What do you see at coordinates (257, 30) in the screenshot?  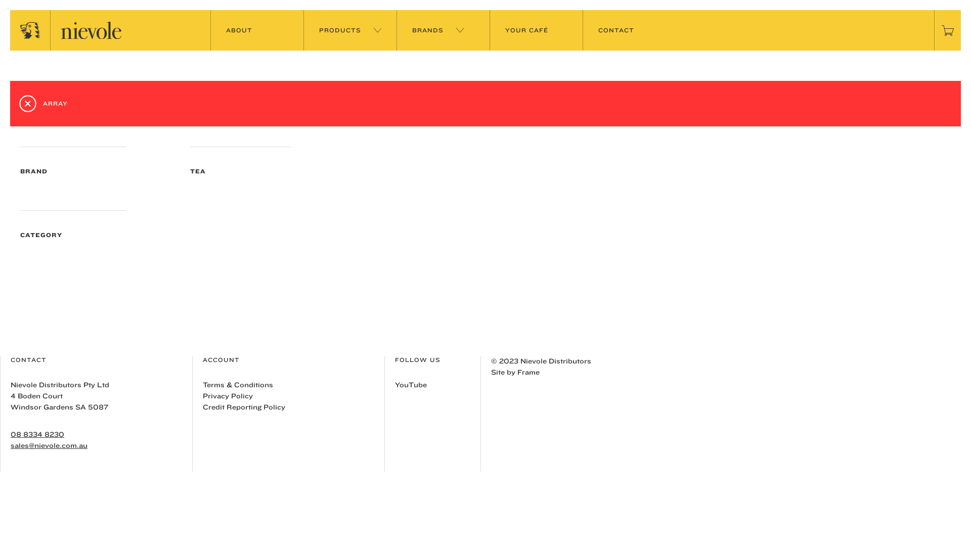 I see `ABOUT` at bounding box center [257, 30].